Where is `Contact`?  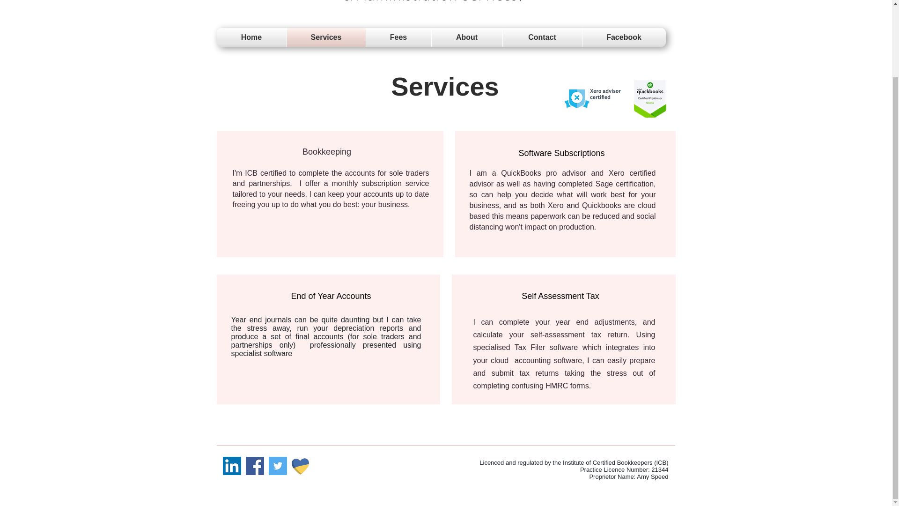
Contact is located at coordinates (542, 37).